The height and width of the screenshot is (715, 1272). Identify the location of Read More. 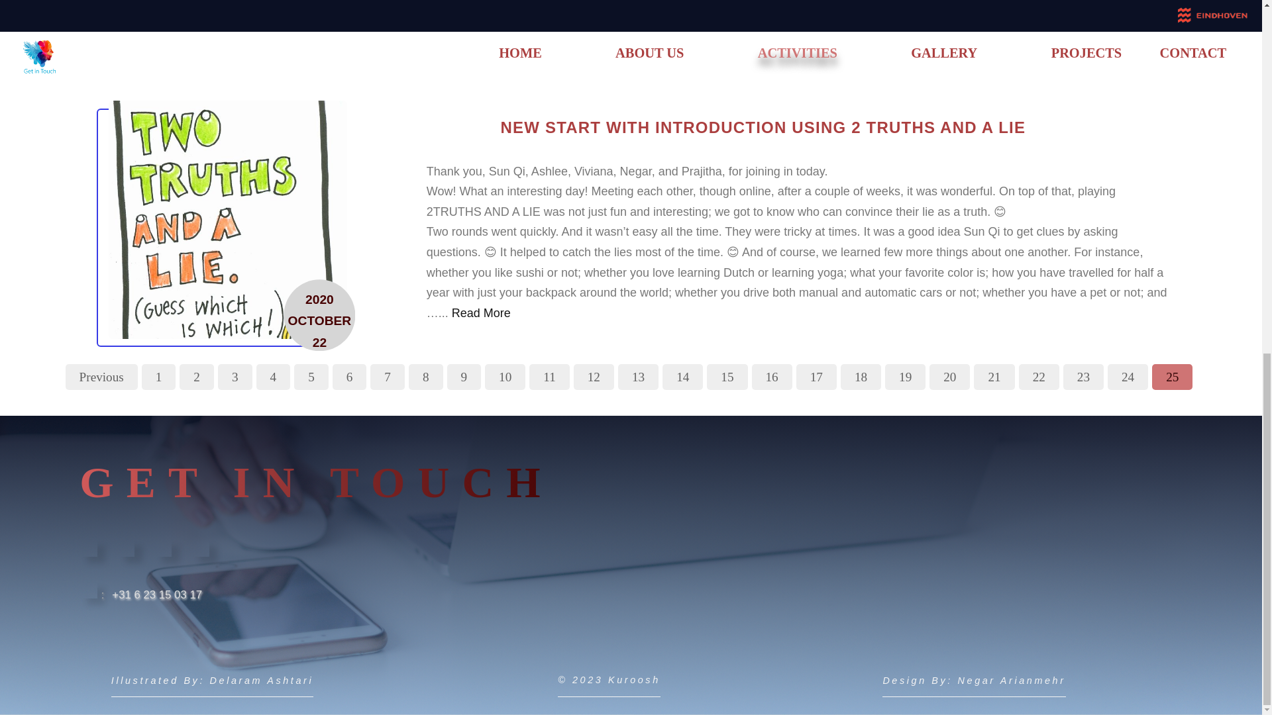
(827, 28).